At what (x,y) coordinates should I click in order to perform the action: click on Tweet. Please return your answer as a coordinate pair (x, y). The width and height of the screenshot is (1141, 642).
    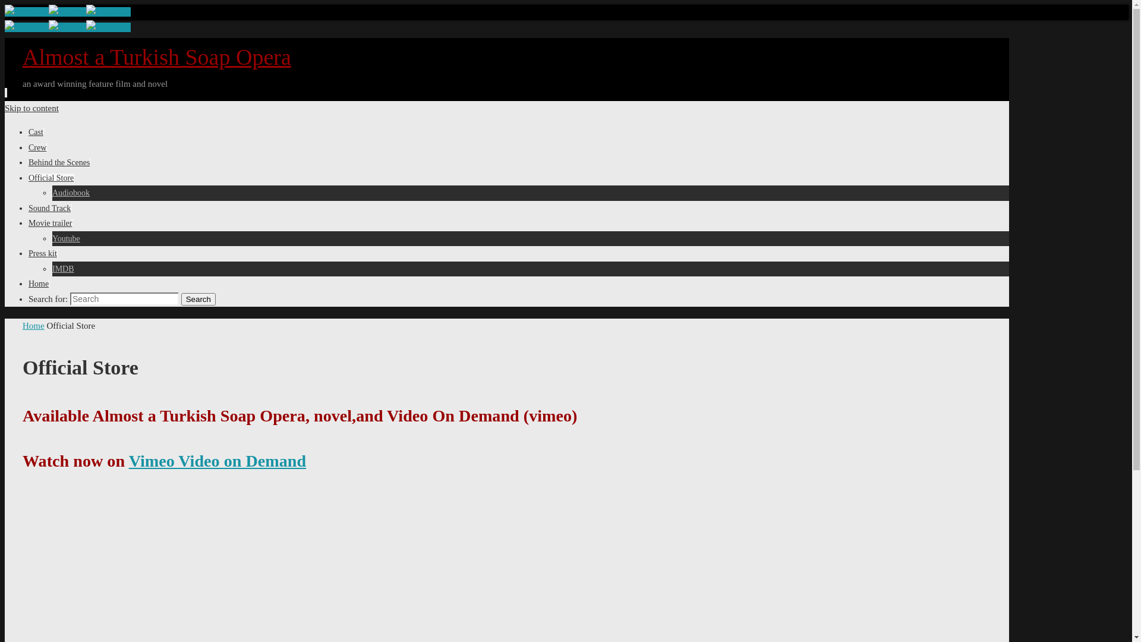
    Looking at the image, I should click on (68, 27).